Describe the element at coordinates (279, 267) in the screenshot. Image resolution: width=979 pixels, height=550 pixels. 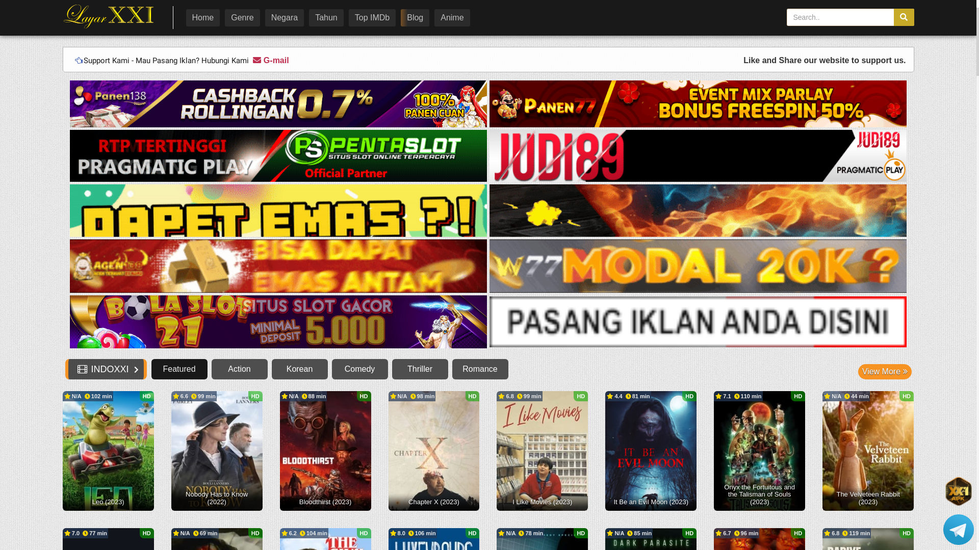
I see `AGEN138` at that location.